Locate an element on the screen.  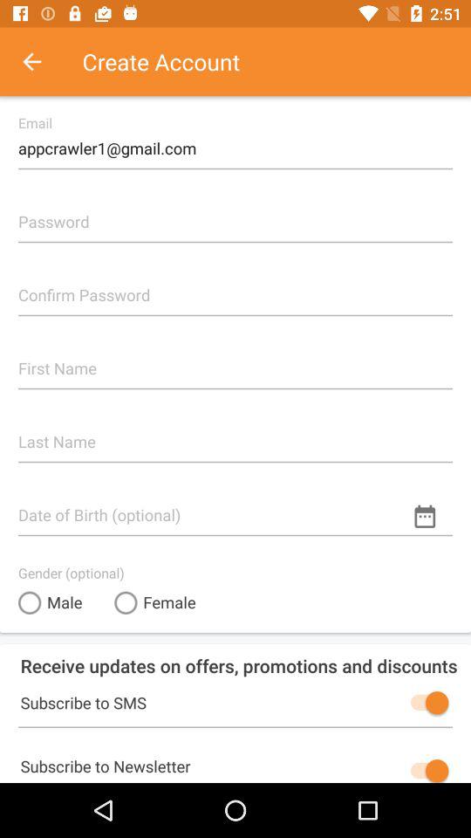
turn off the item next to female is located at coordinates (51, 602).